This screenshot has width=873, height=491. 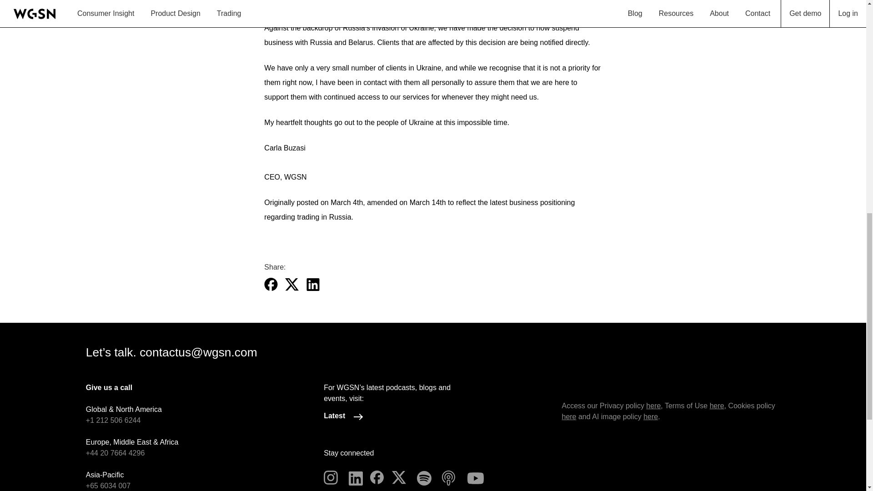 I want to click on LinkedIn, so click(x=356, y=477).